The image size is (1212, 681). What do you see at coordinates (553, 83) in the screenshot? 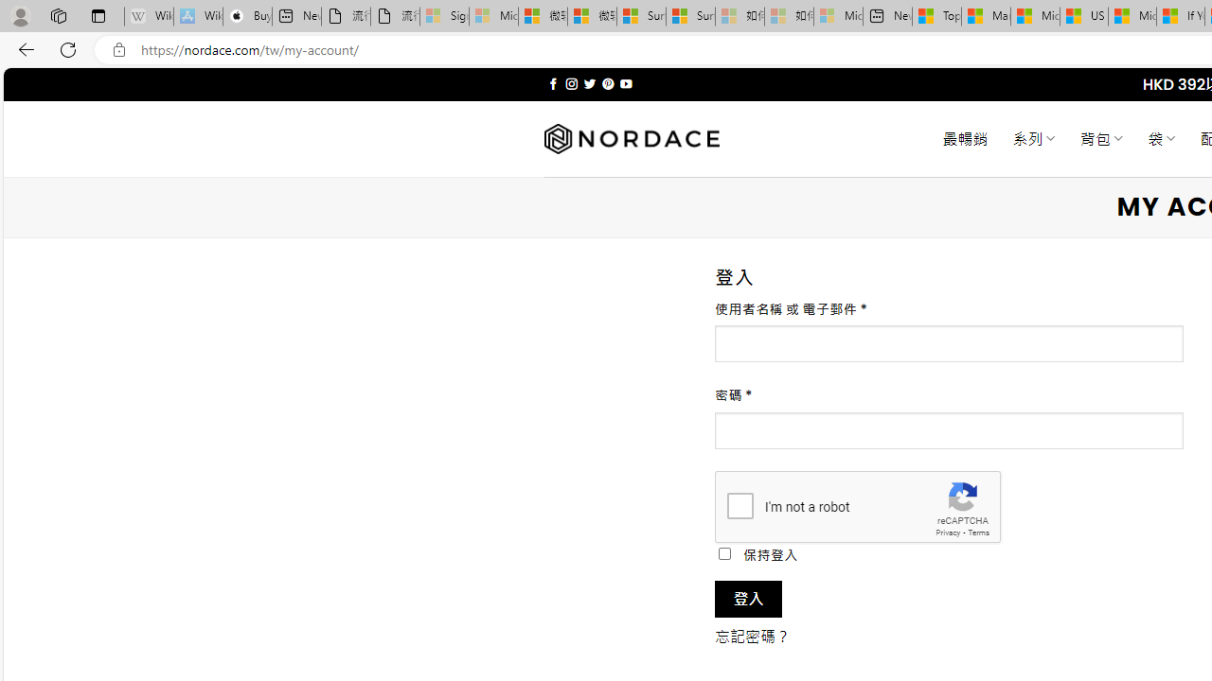
I see `Follow on Facebook` at bounding box center [553, 83].